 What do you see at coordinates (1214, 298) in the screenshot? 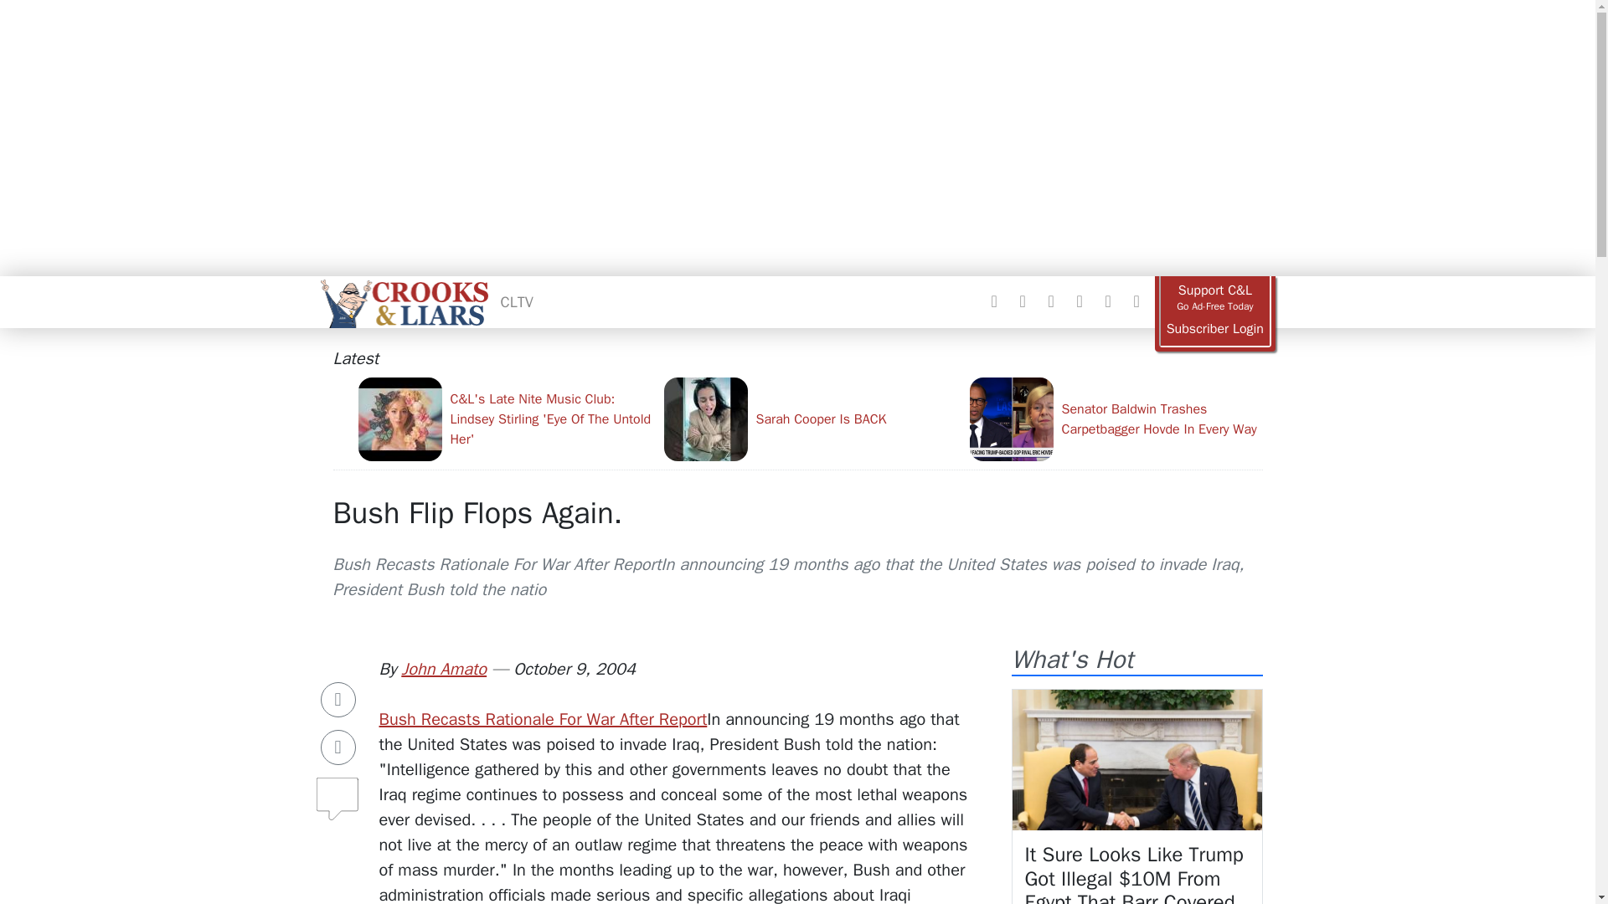
I see `Go ad free today!` at bounding box center [1214, 298].